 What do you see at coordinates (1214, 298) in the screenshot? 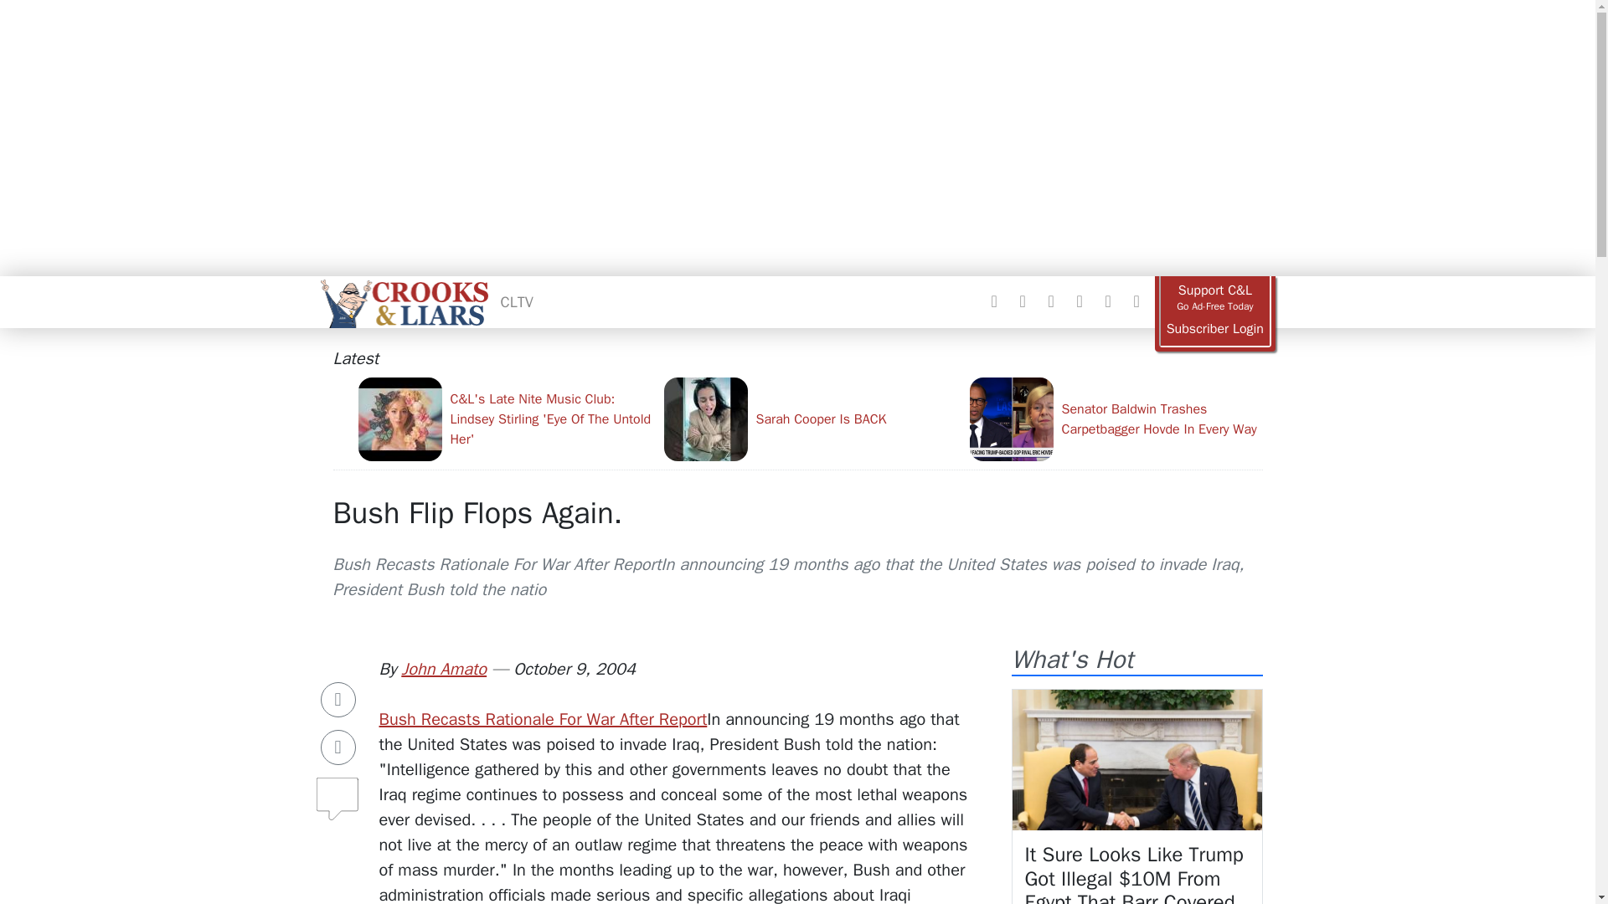
I see `Go ad free today!` at bounding box center [1214, 298].